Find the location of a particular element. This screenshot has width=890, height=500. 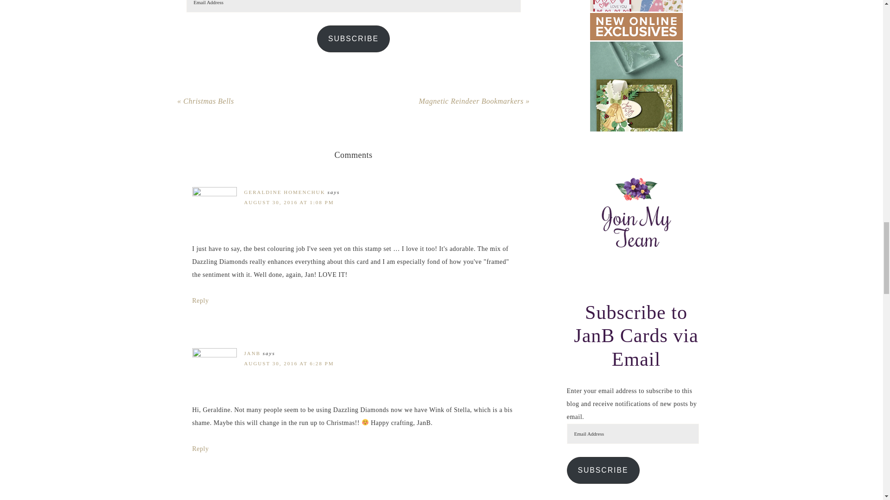

Reply is located at coordinates (200, 300).